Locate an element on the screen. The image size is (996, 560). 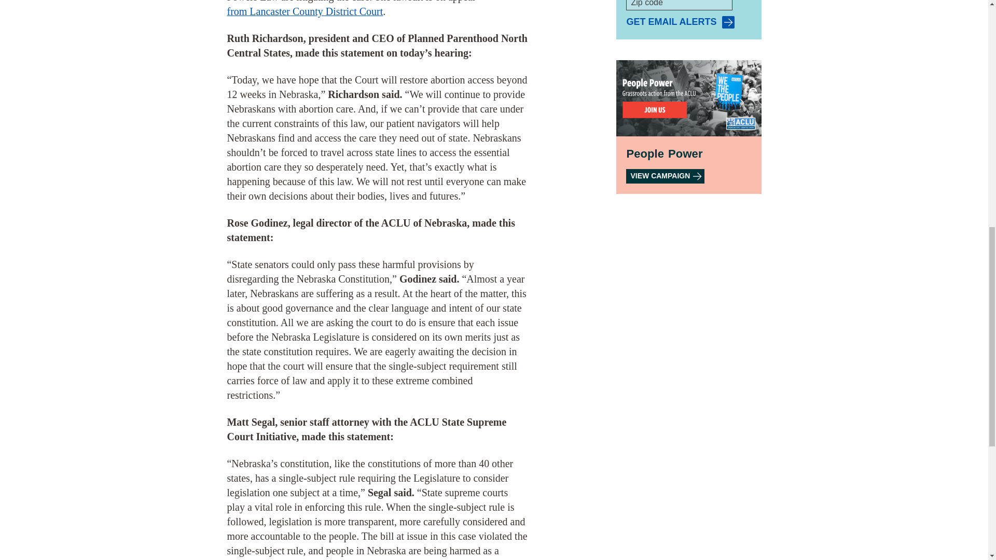
Get email alerts is located at coordinates (680, 22).